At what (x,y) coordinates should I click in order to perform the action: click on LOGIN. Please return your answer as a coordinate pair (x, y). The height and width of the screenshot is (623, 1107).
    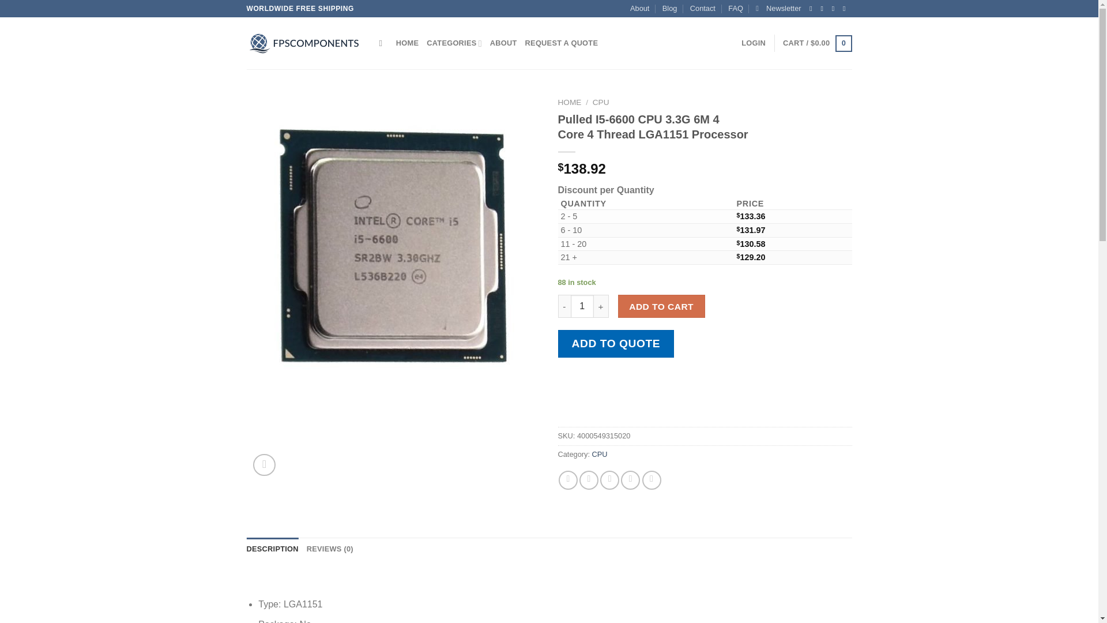
    Looking at the image, I should click on (754, 43).